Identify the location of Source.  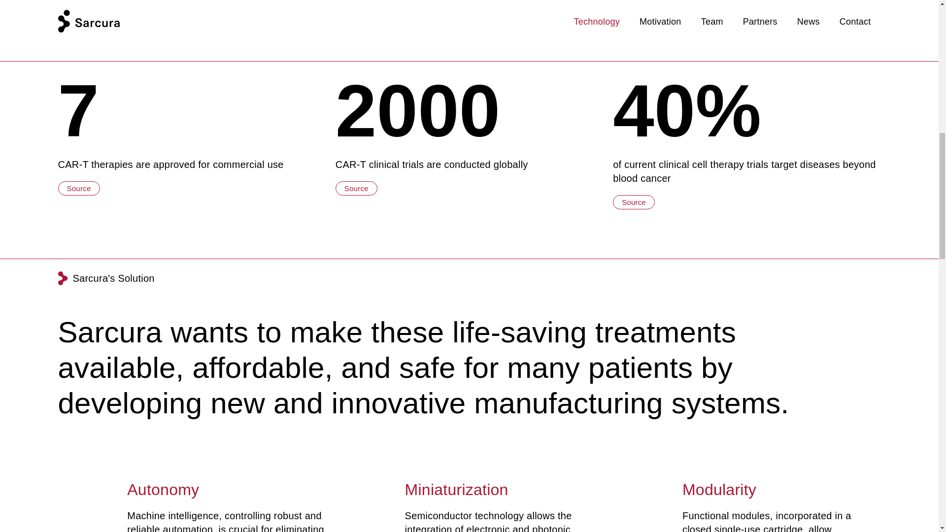
(357, 188).